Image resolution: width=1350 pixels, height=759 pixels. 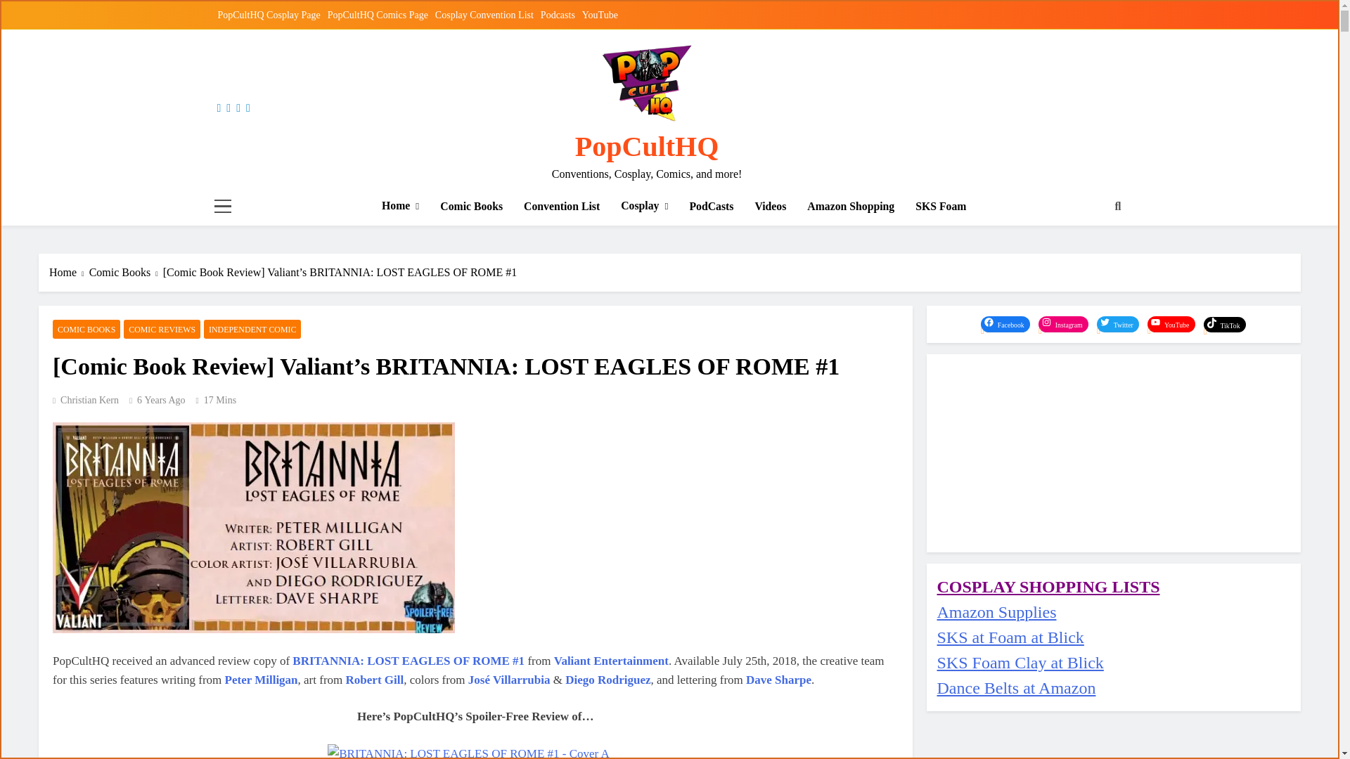 What do you see at coordinates (400, 205) in the screenshot?
I see `Home` at bounding box center [400, 205].